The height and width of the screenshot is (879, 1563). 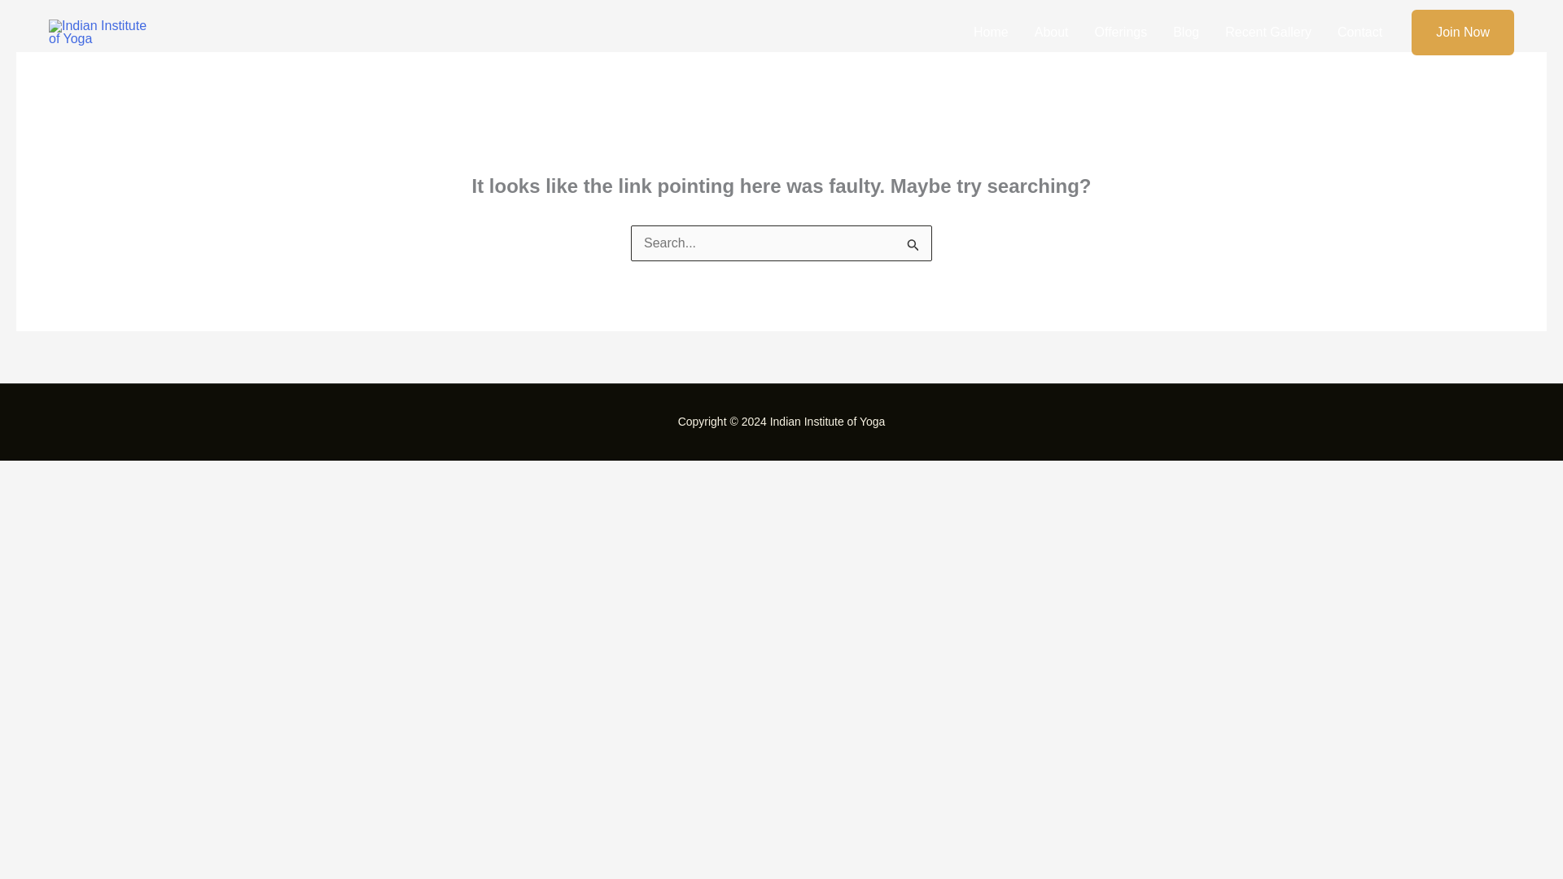 What do you see at coordinates (1268, 33) in the screenshot?
I see `Recent Gallery` at bounding box center [1268, 33].